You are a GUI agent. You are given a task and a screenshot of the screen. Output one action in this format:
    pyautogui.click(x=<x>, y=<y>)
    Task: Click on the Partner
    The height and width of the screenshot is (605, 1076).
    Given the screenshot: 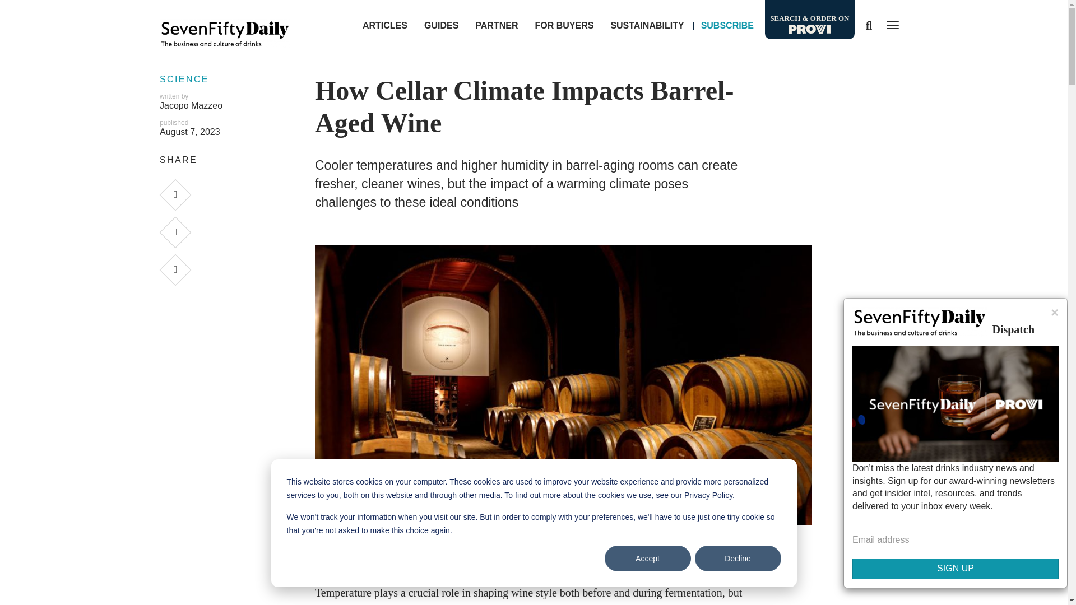 What is the action you would take?
    pyautogui.click(x=497, y=26)
    